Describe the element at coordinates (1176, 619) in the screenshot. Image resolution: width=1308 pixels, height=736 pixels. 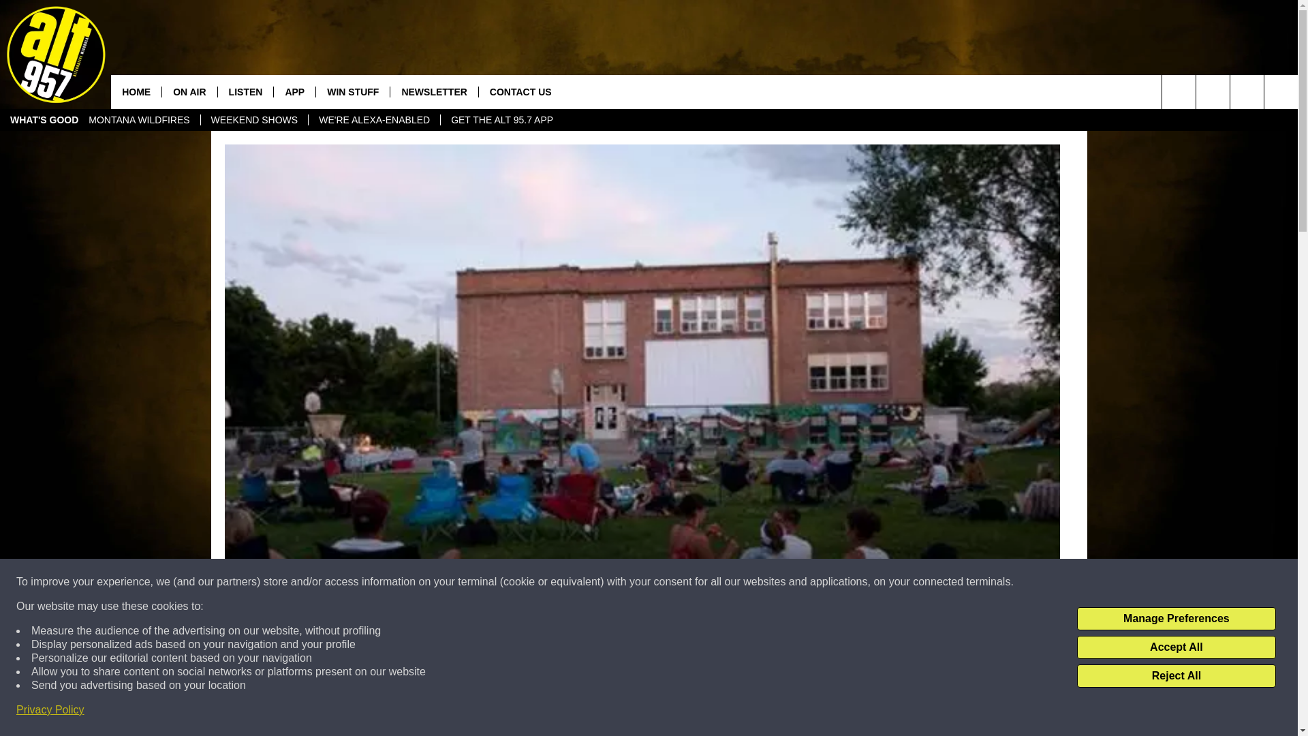
I see `Manage Preferences` at that location.